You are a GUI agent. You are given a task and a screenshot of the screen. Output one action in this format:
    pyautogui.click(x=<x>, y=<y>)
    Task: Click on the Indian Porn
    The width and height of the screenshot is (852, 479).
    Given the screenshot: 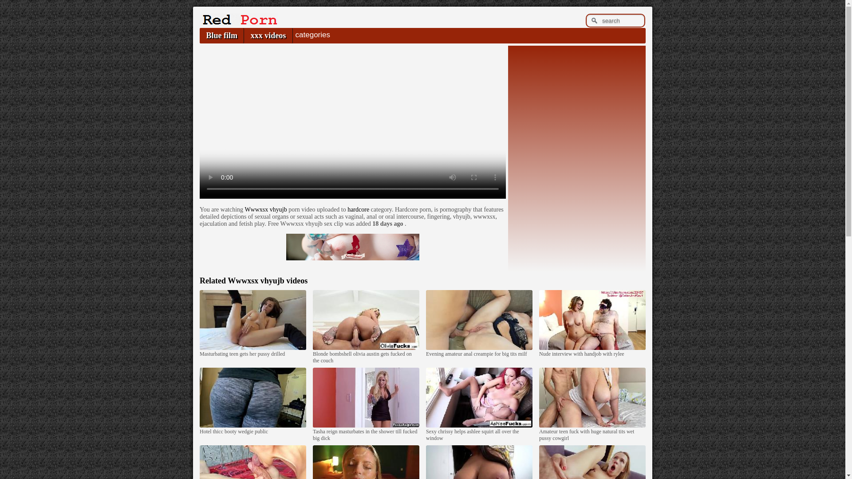 What is the action you would take?
    pyautogui.click(x=238, y=23)
    